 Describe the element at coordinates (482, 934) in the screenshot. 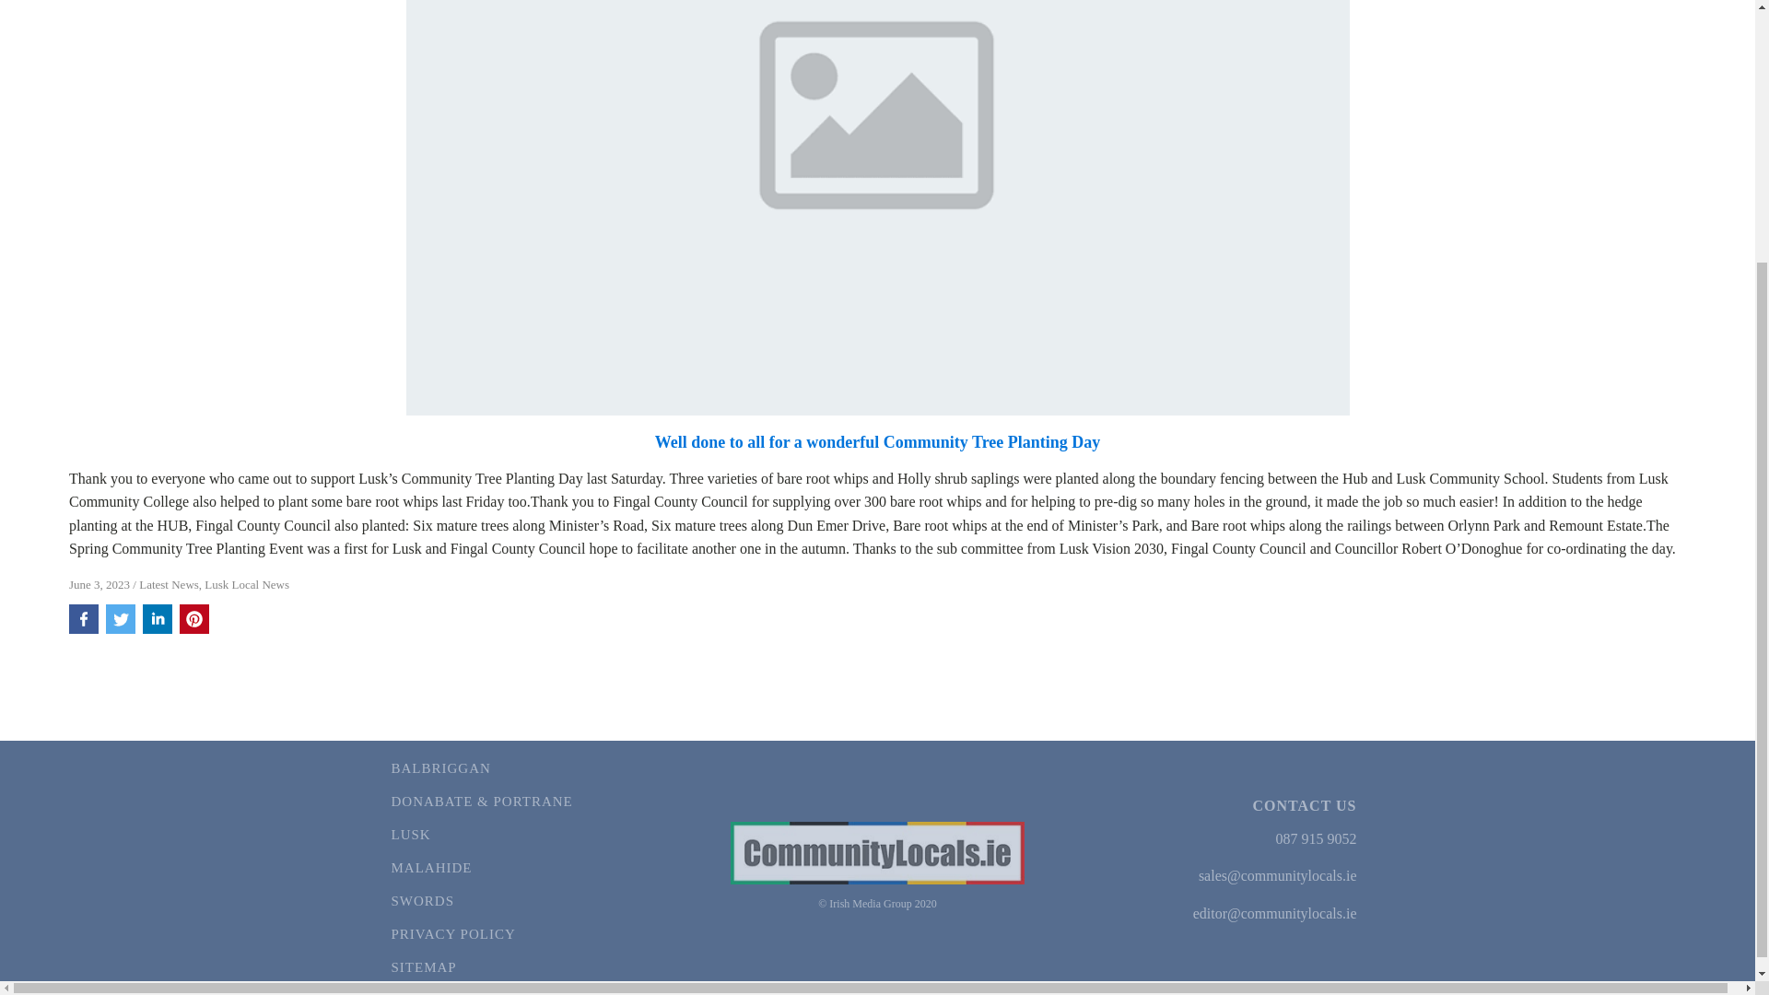

I see `PRIVACY POLICY` at that location.